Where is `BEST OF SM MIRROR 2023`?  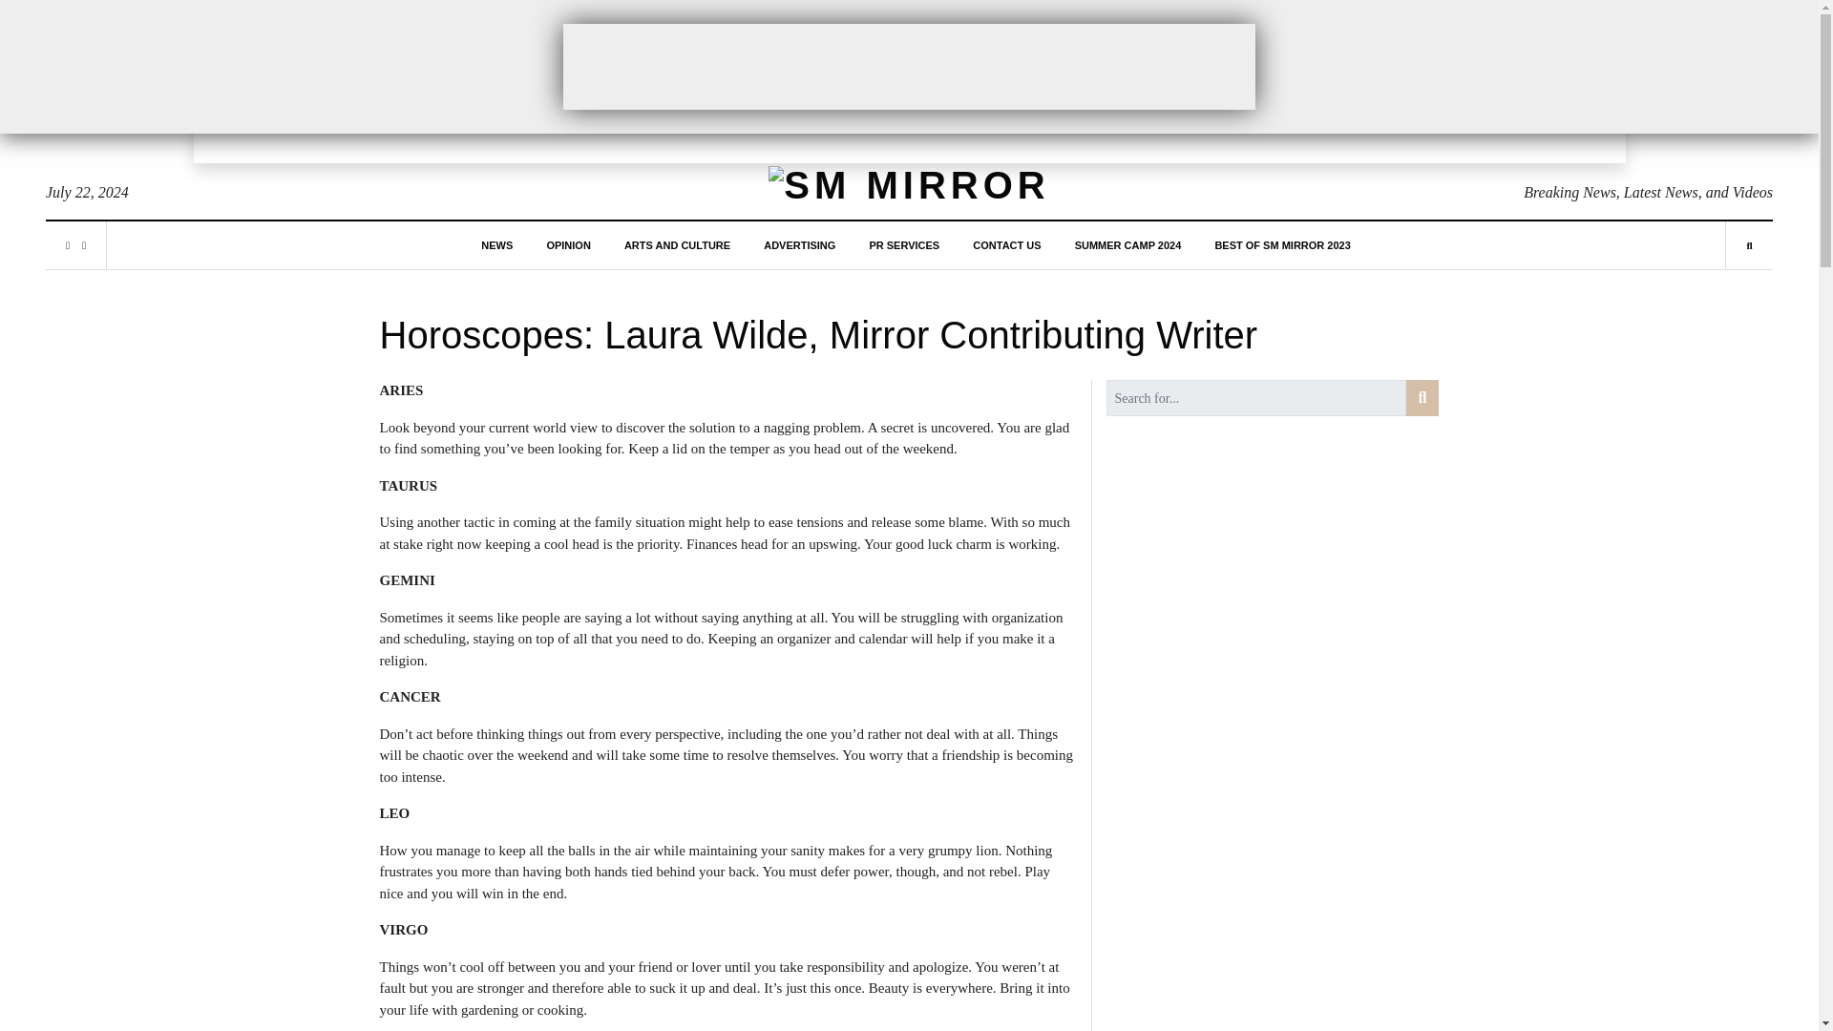
BEST OF SM MIRROR 2023 is located at coordinates (1281, 244).